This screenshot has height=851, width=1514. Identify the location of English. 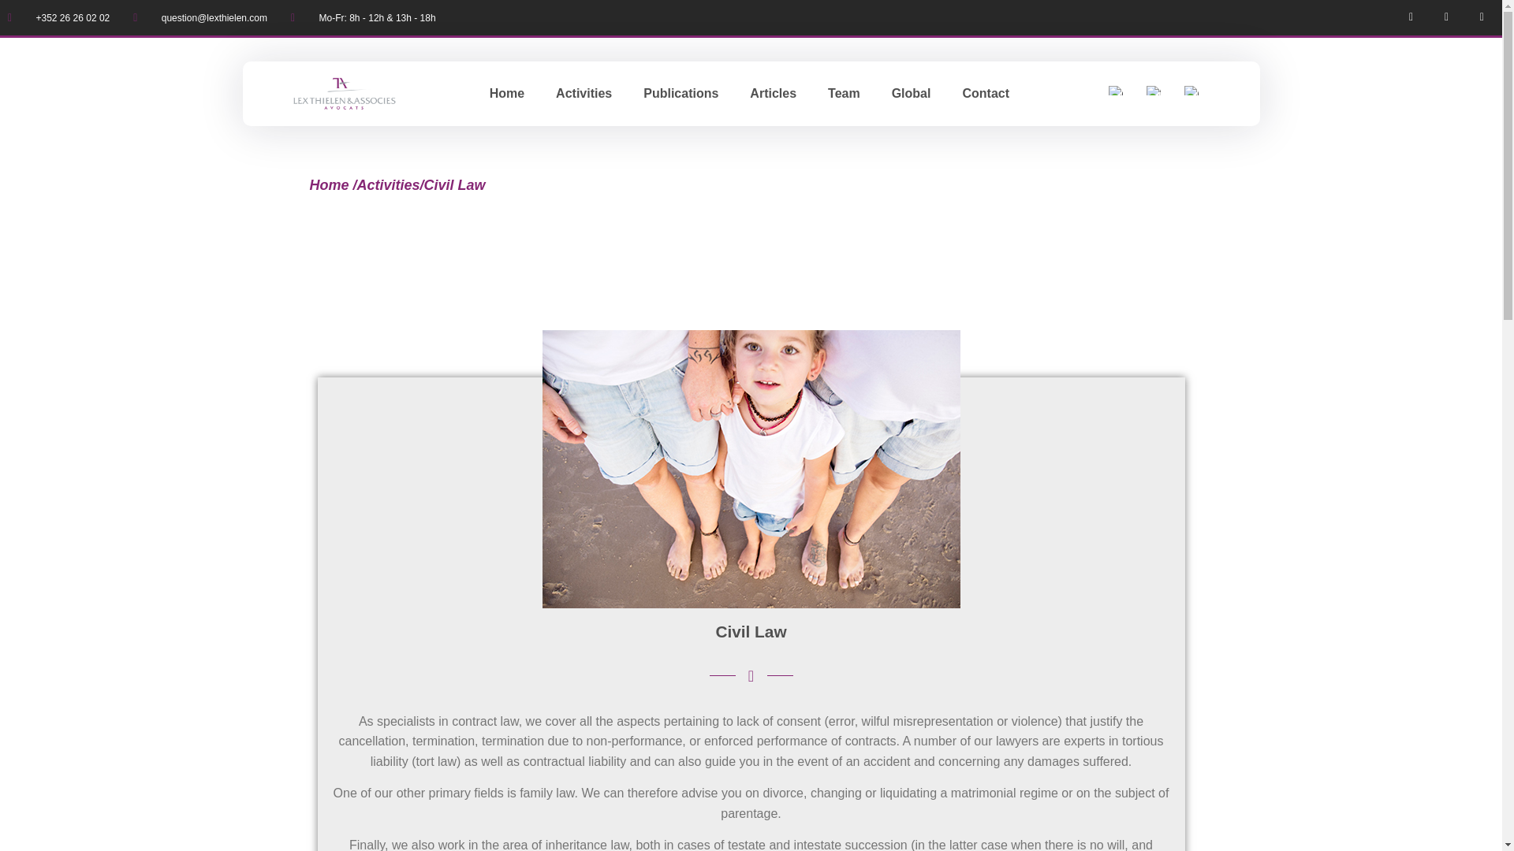
(1115, 90).